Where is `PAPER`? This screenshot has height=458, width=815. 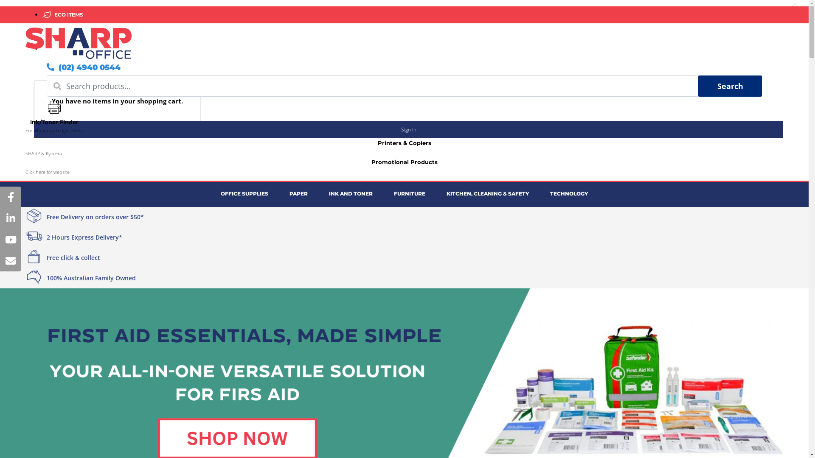 PAPER is located at coordinates (299, 194).